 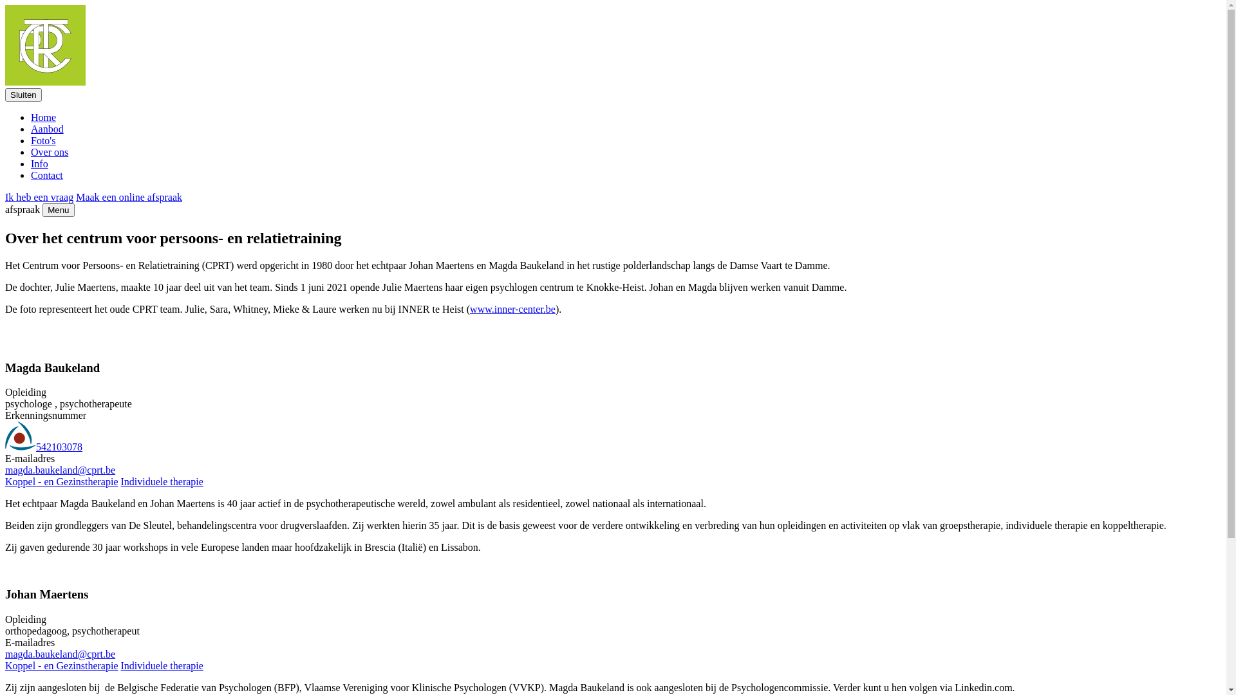 I want to click on Individuele therapie, so click(x=162, y=481).